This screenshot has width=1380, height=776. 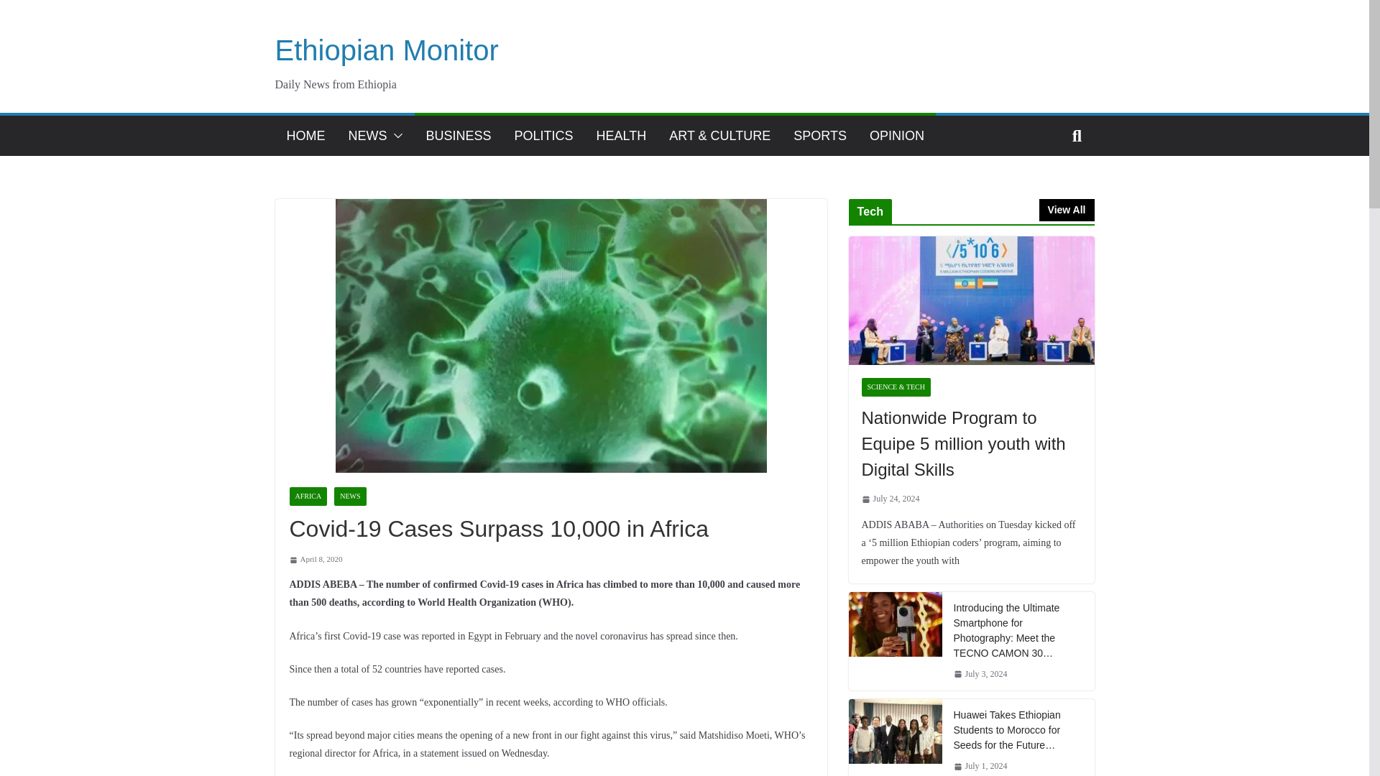 I want to click on April 8, 2020, so click(x=315, y=559).